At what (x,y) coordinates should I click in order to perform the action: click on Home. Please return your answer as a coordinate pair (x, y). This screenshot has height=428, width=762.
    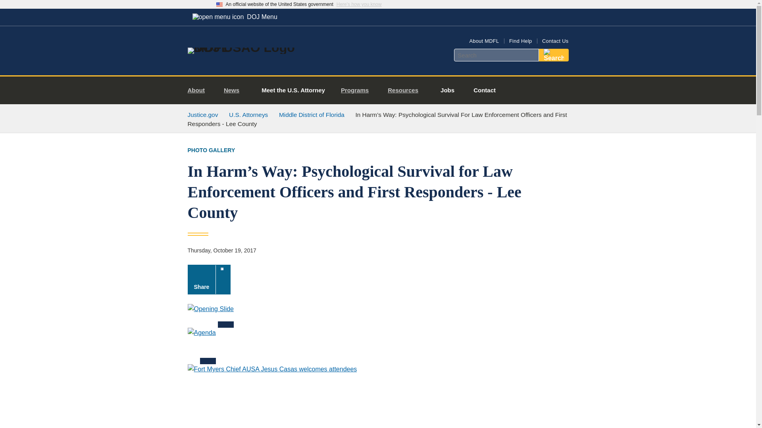
    Looking at the image, I should click on (252, 48).